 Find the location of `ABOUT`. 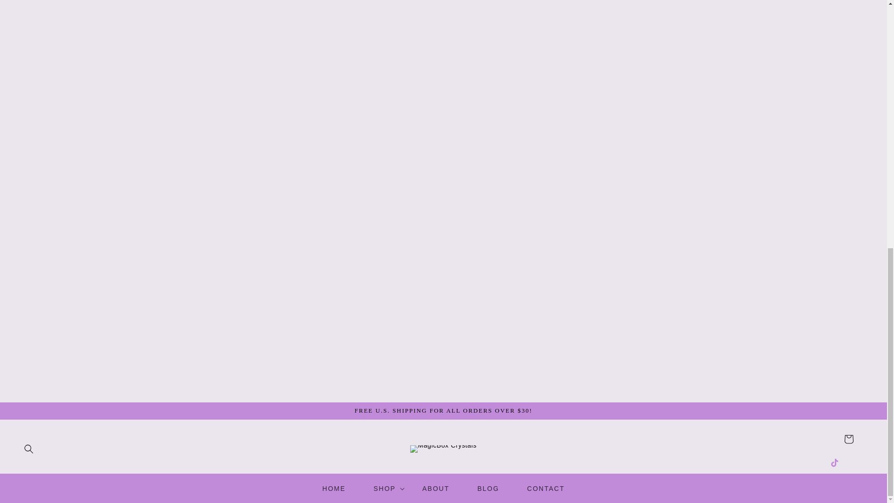

ABOUT is located at coordinates (436, 488).